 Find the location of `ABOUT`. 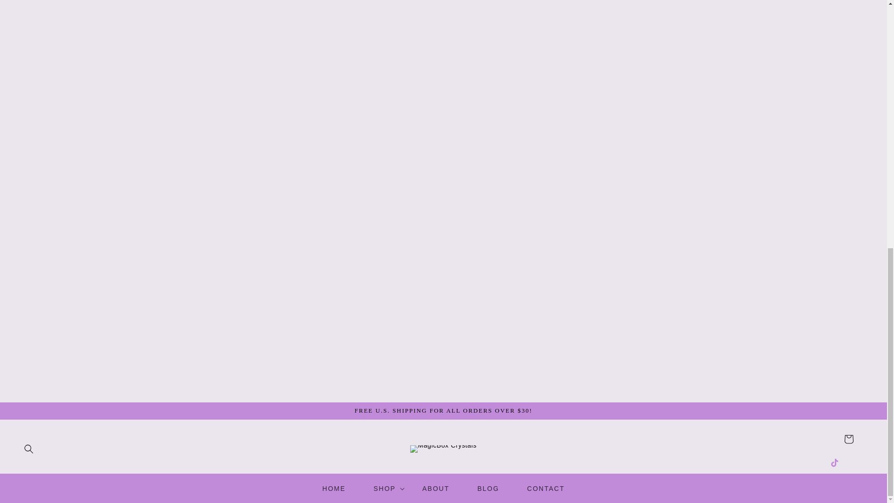

ABOUT is located at coordinates (436, 488).